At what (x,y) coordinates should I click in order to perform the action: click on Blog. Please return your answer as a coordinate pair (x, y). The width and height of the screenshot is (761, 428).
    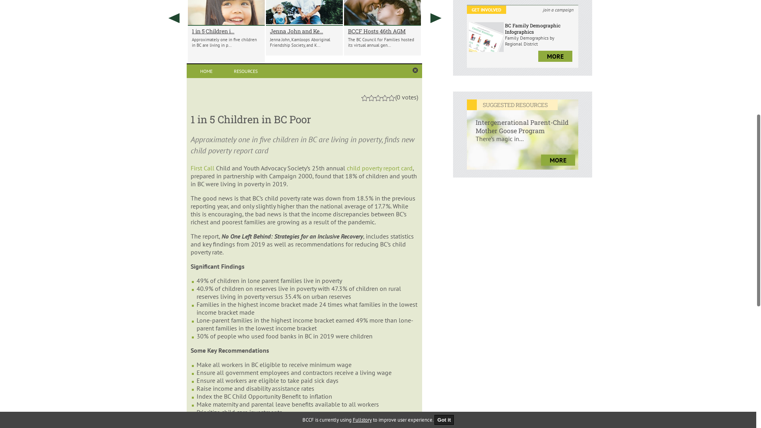
    Looking at the image, I should click on (316, 66).